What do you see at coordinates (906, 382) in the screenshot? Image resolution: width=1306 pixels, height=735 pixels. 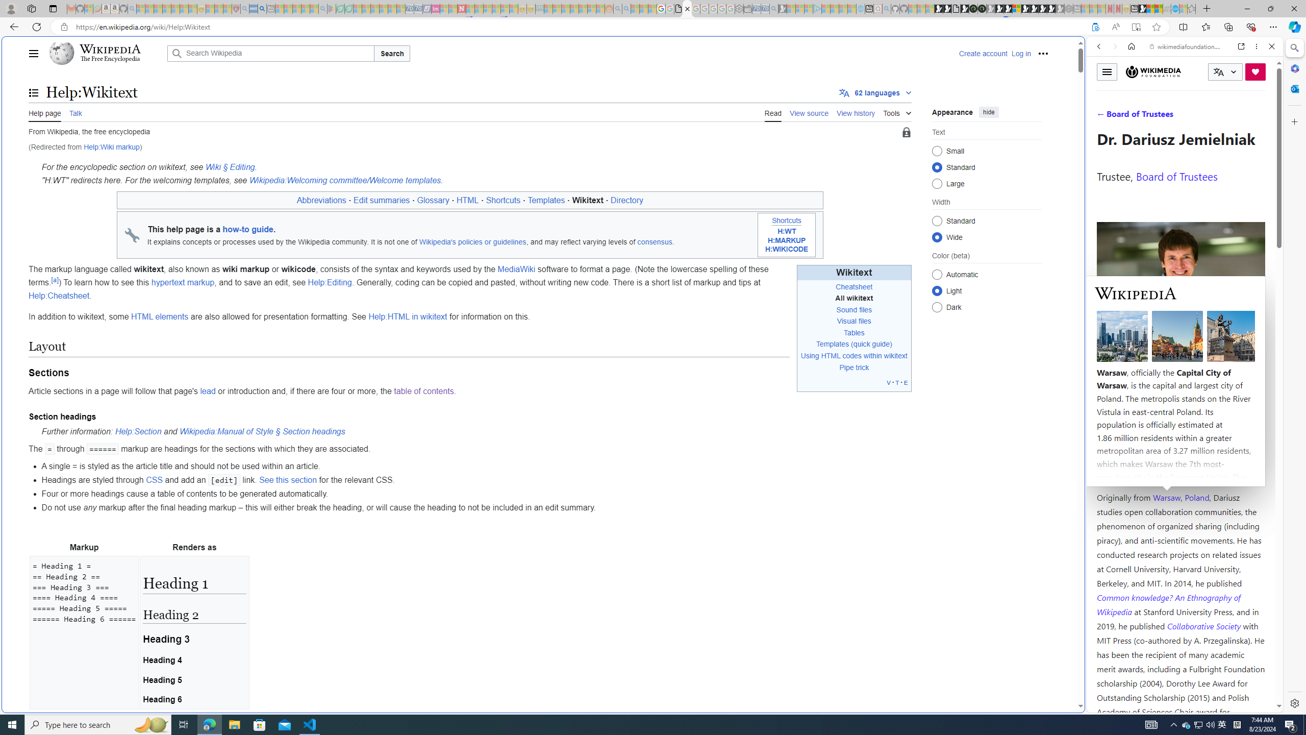 I see `e` at bounding box center [906, 382].